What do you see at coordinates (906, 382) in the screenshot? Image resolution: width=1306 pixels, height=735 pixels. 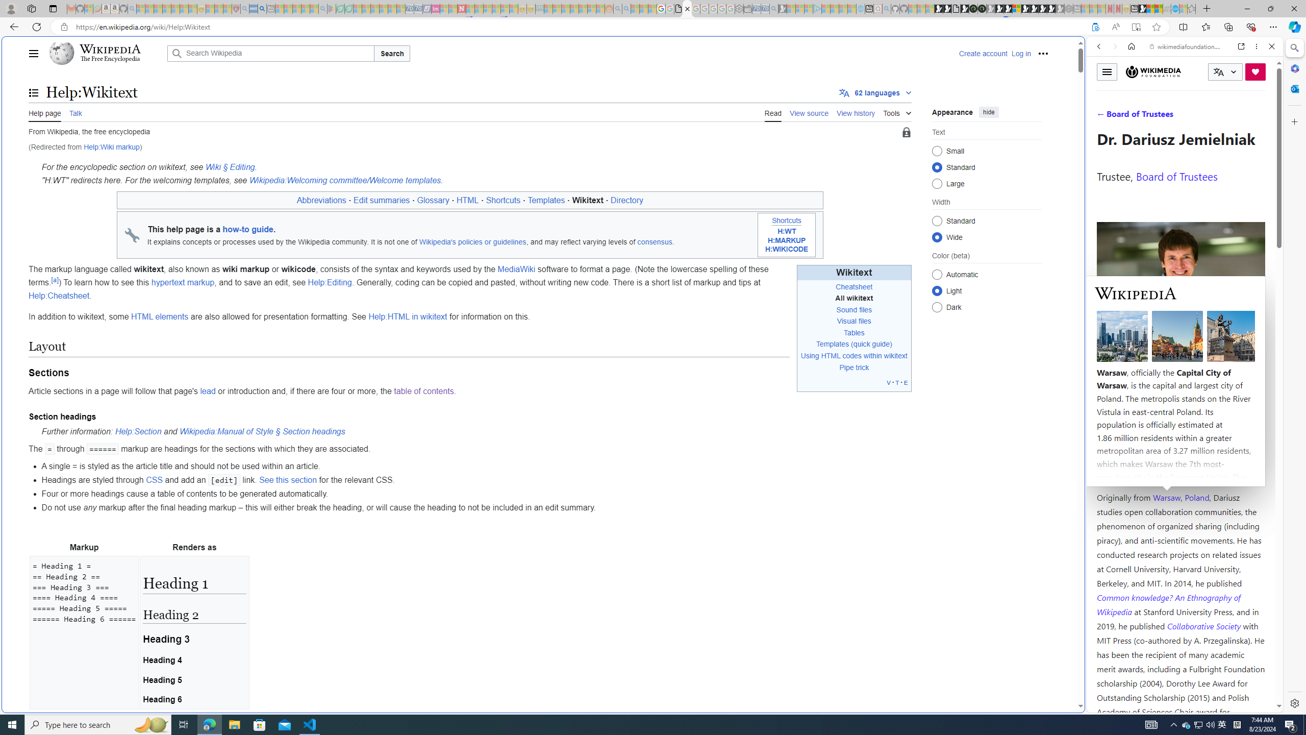 I see `e` at bounding box center [906, 382].